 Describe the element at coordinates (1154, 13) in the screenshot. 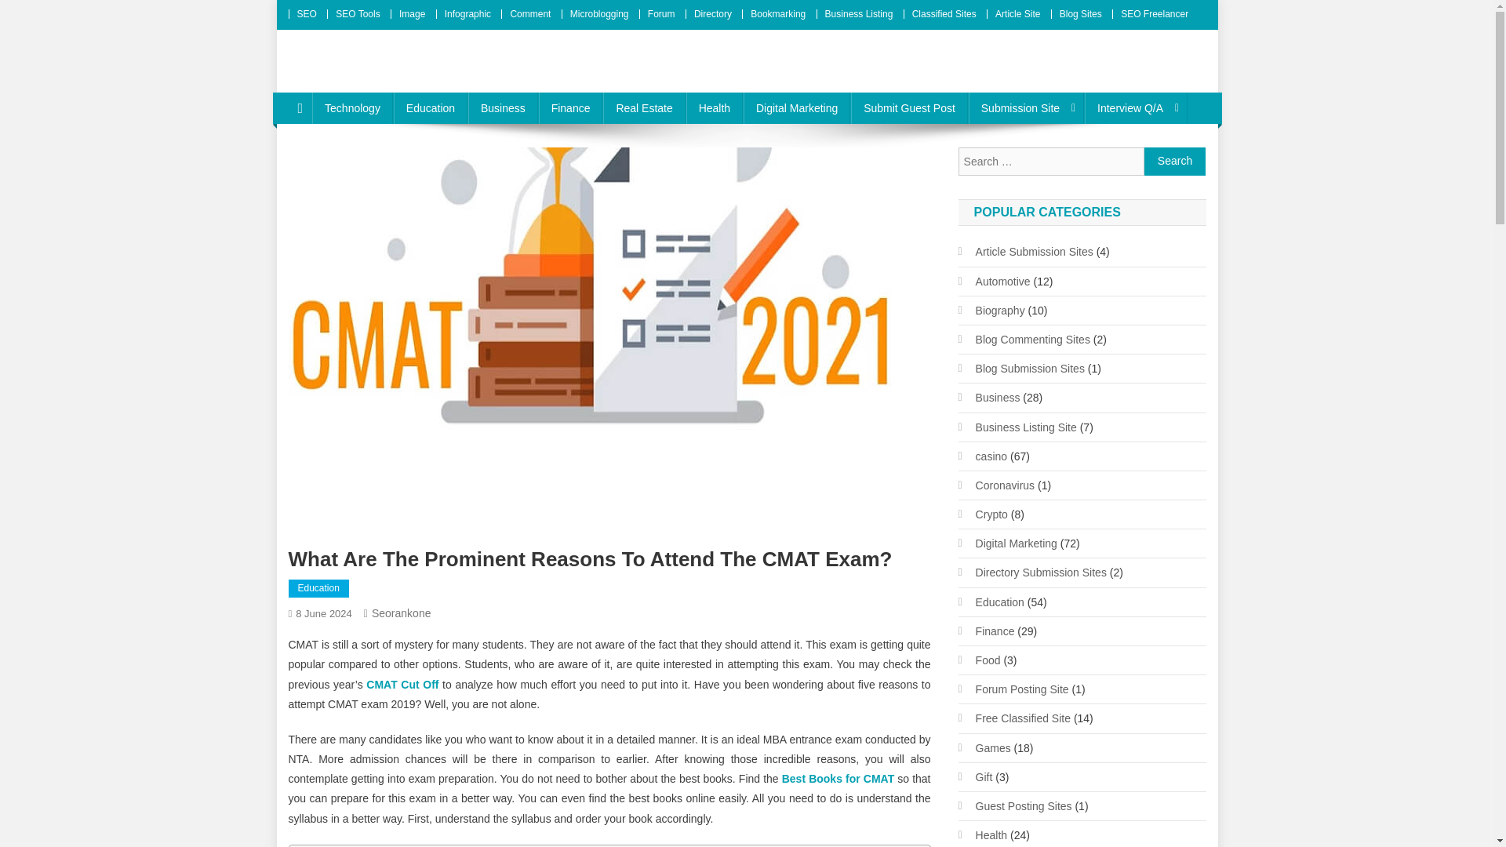

I see `SEO Freelancer` at that location.